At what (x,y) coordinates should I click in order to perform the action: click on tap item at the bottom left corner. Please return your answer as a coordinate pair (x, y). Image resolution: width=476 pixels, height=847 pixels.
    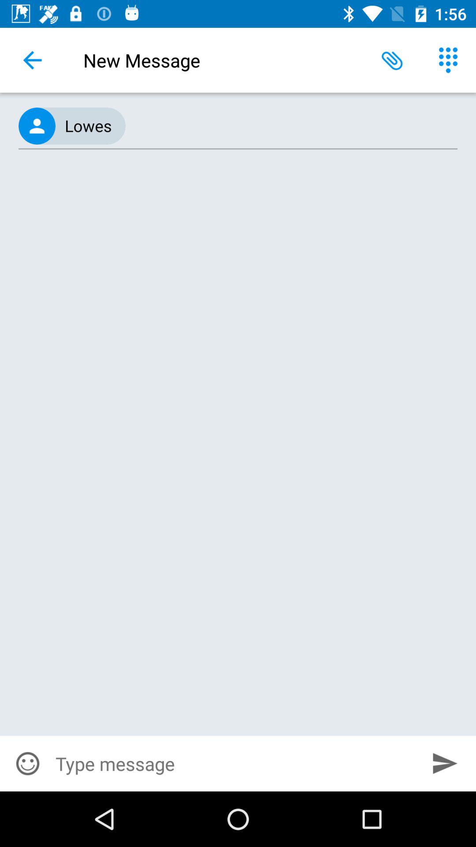
    Looking at the image, I should click on (28, 763).